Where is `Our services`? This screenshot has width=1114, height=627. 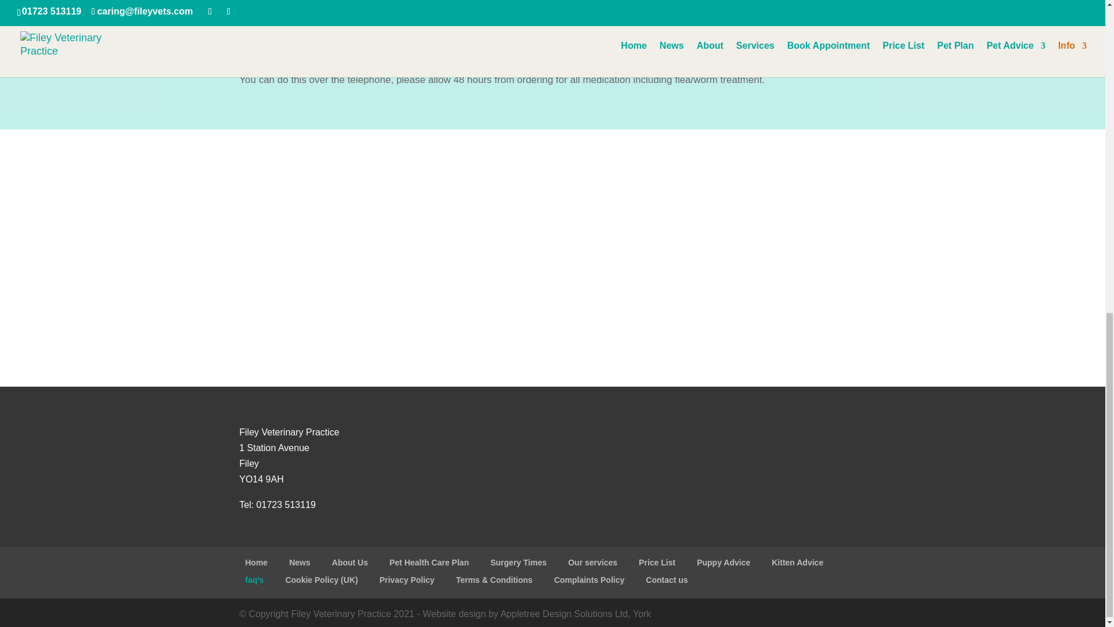
Our services is located at coordinates (592, 563).